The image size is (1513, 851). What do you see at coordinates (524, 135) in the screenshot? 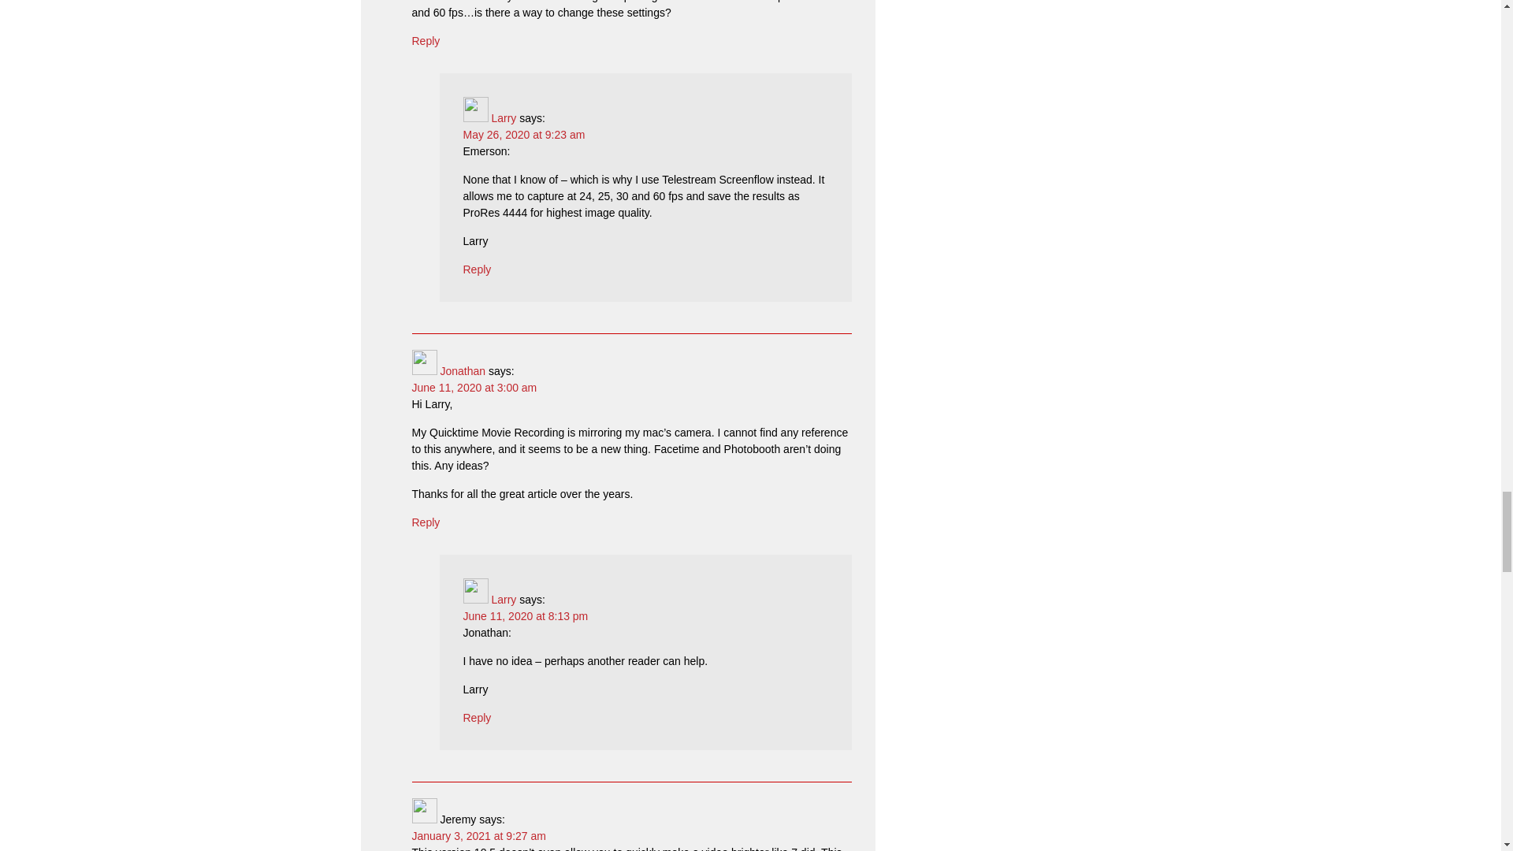
I see `May 26, 2020 at 9:23 am` at bounding box center [524, 135].